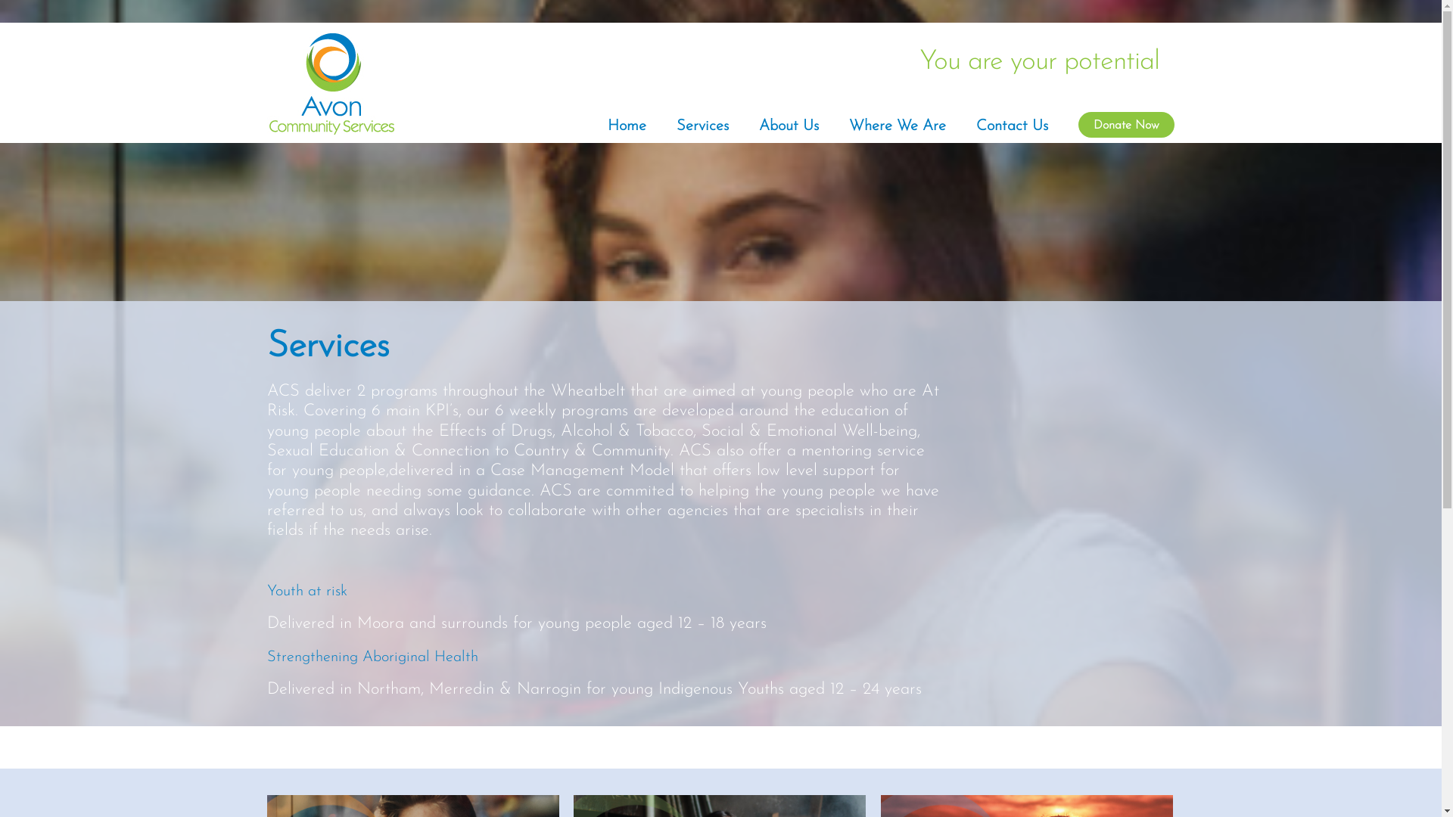 This screenshot has height=817, width=1453. Describe the element at coordinates (789, 127) in the screenshot. I see `About Us` at that location.